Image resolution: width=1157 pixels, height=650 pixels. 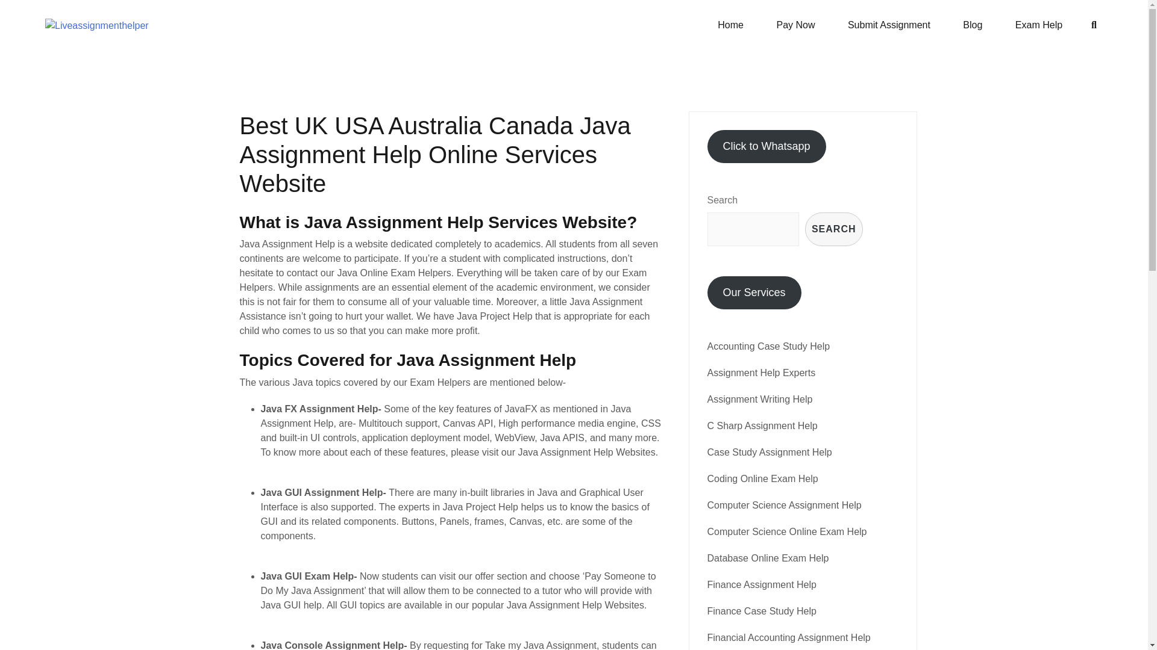 What do you see at coordinates (762, 426) in the screenshot?
I see `C Sharp Assignment Help` at bounding box center [762, 426].